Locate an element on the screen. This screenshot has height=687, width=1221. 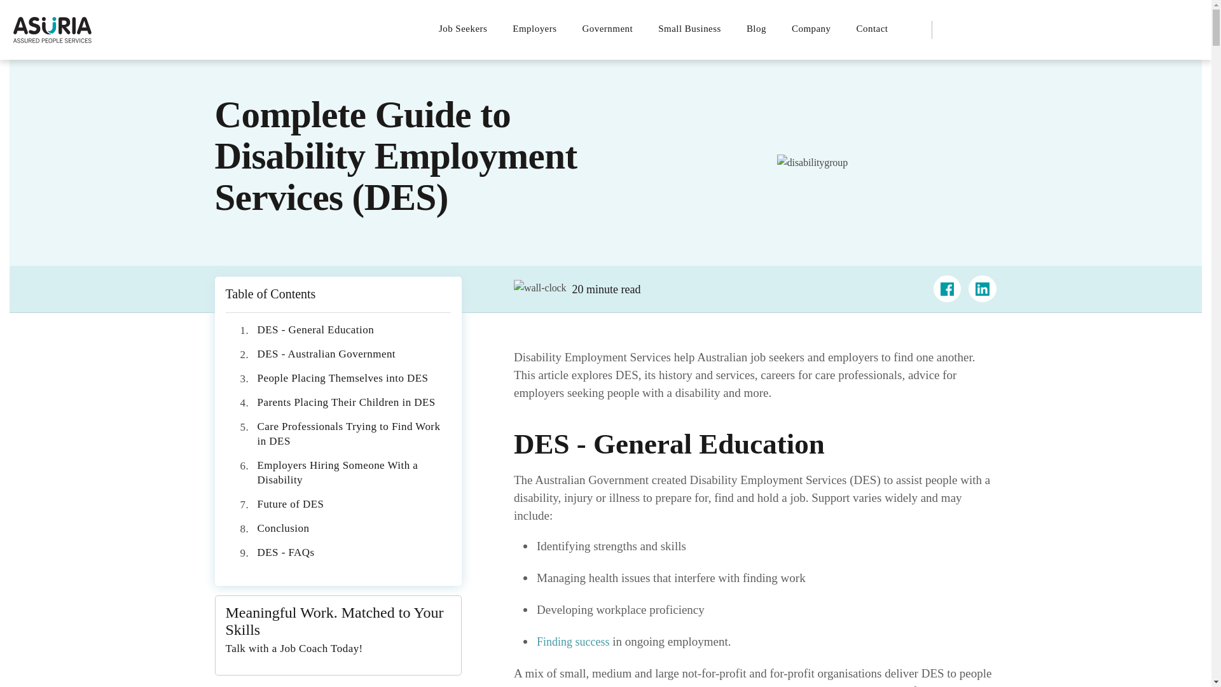
Employers Hiring Someone With a Disability is located at coordinates (337, 472).